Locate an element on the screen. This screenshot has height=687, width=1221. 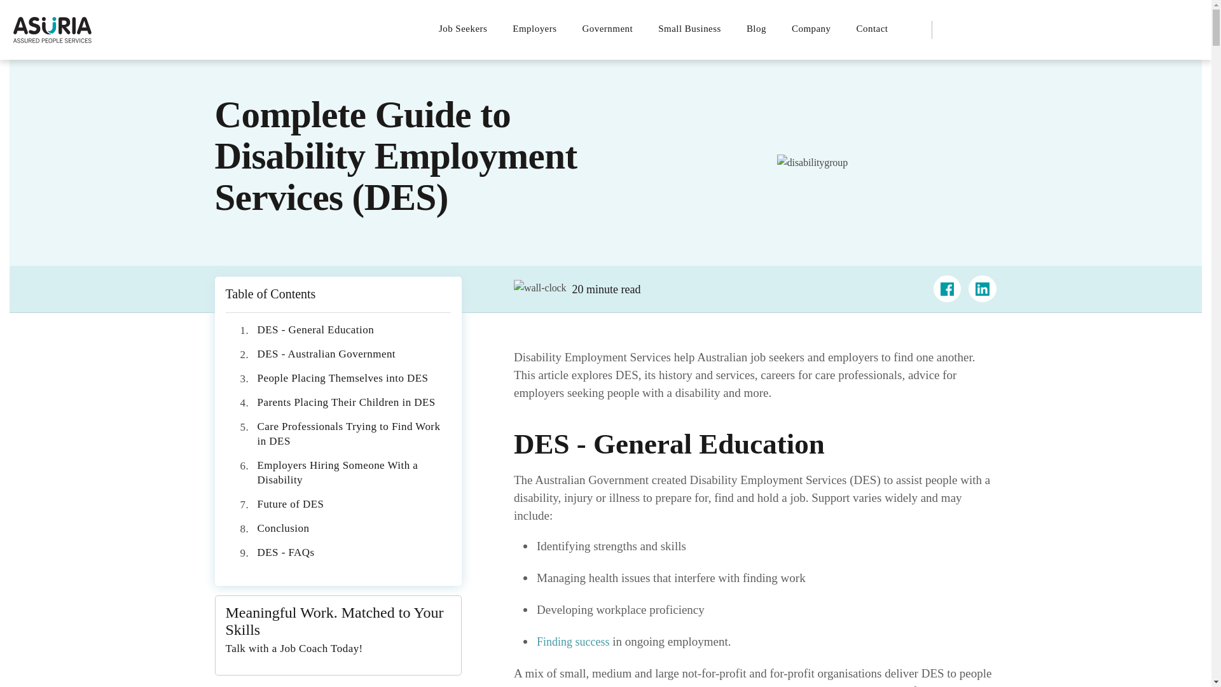
Employers Hiring Someone With a Disability is located at coordinates (337, 472).